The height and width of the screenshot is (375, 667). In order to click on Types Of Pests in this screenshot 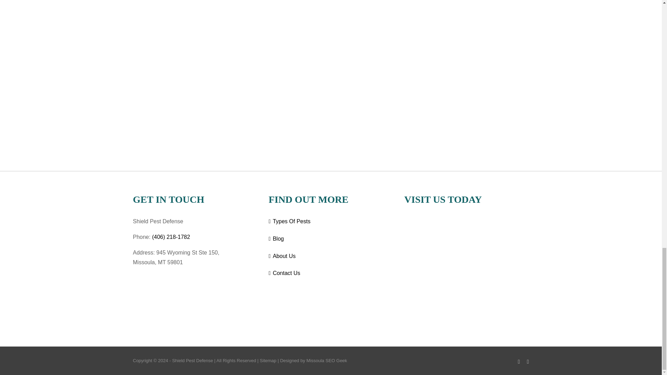, I will do `click(331, 222)`.